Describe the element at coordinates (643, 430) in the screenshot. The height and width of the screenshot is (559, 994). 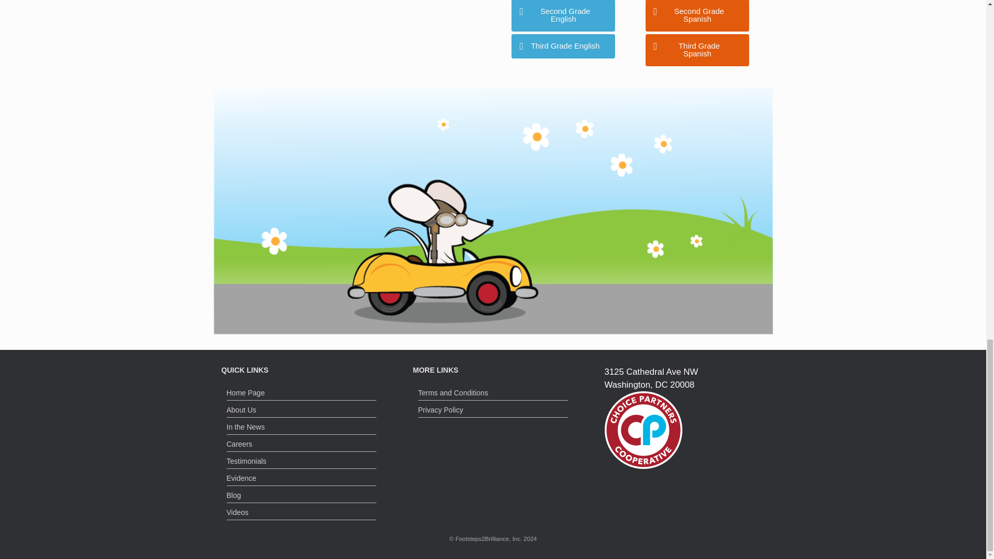
I see `CP Seal 2018` at that location.